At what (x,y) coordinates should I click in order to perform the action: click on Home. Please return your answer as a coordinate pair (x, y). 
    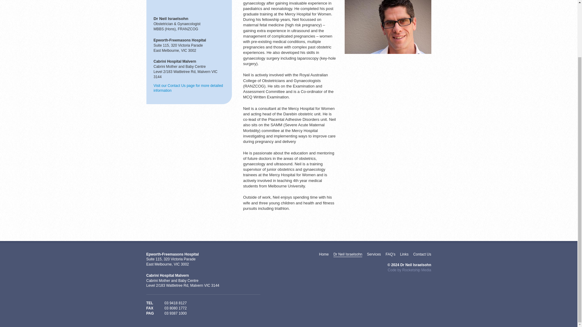
    Looking at the image, I should click on (324, 254).